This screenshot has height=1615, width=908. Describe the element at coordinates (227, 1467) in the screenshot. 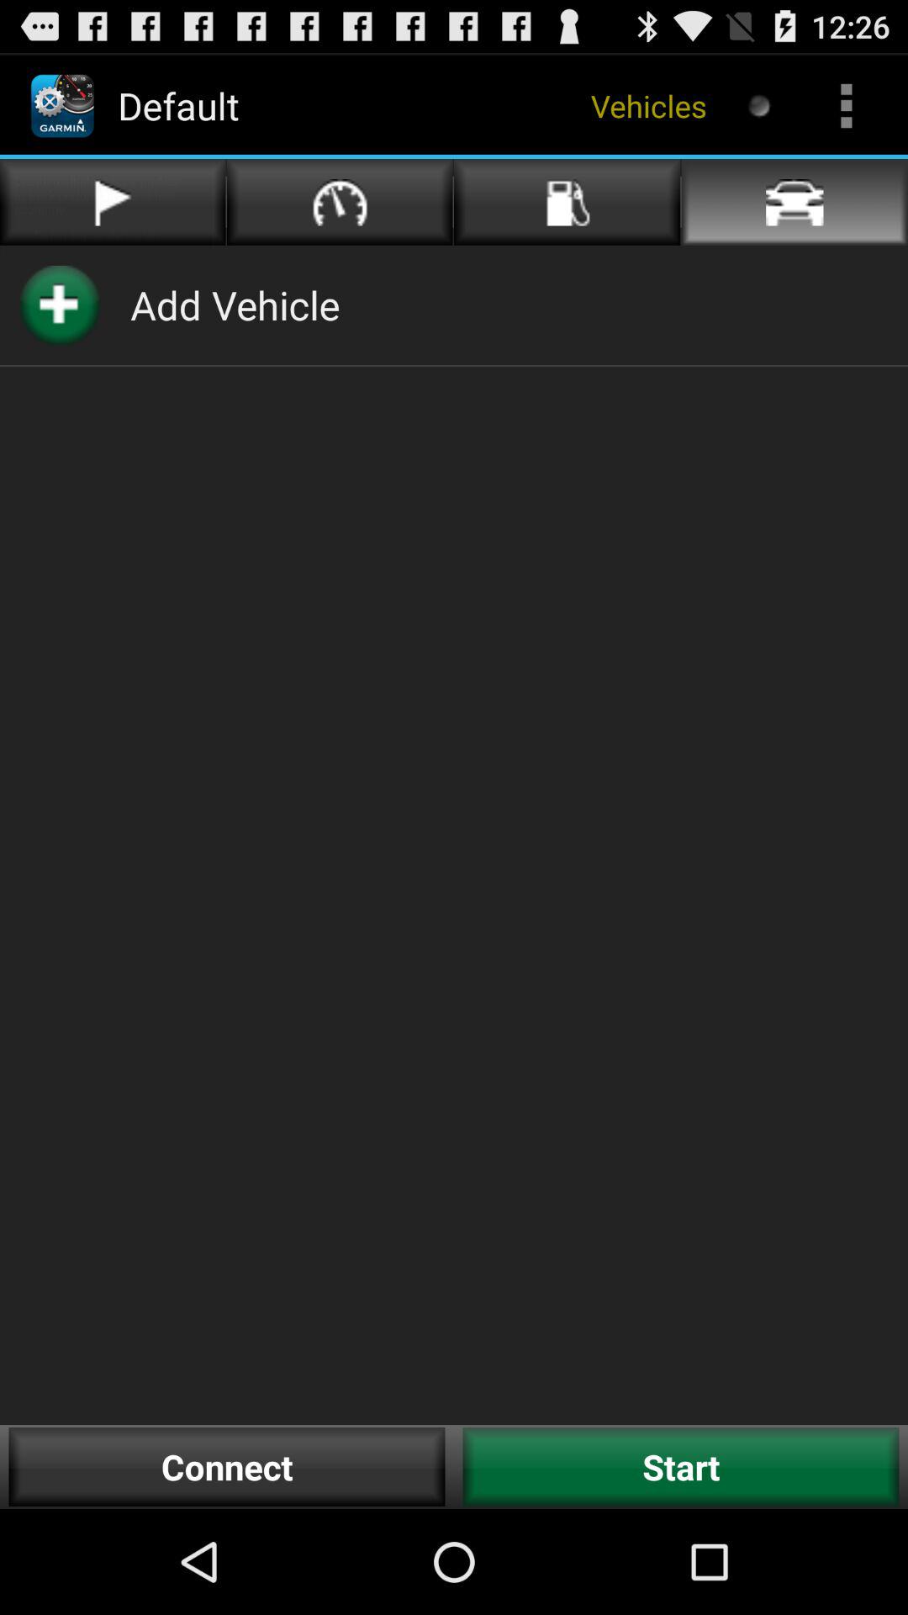

I see `launch connect` at that location.